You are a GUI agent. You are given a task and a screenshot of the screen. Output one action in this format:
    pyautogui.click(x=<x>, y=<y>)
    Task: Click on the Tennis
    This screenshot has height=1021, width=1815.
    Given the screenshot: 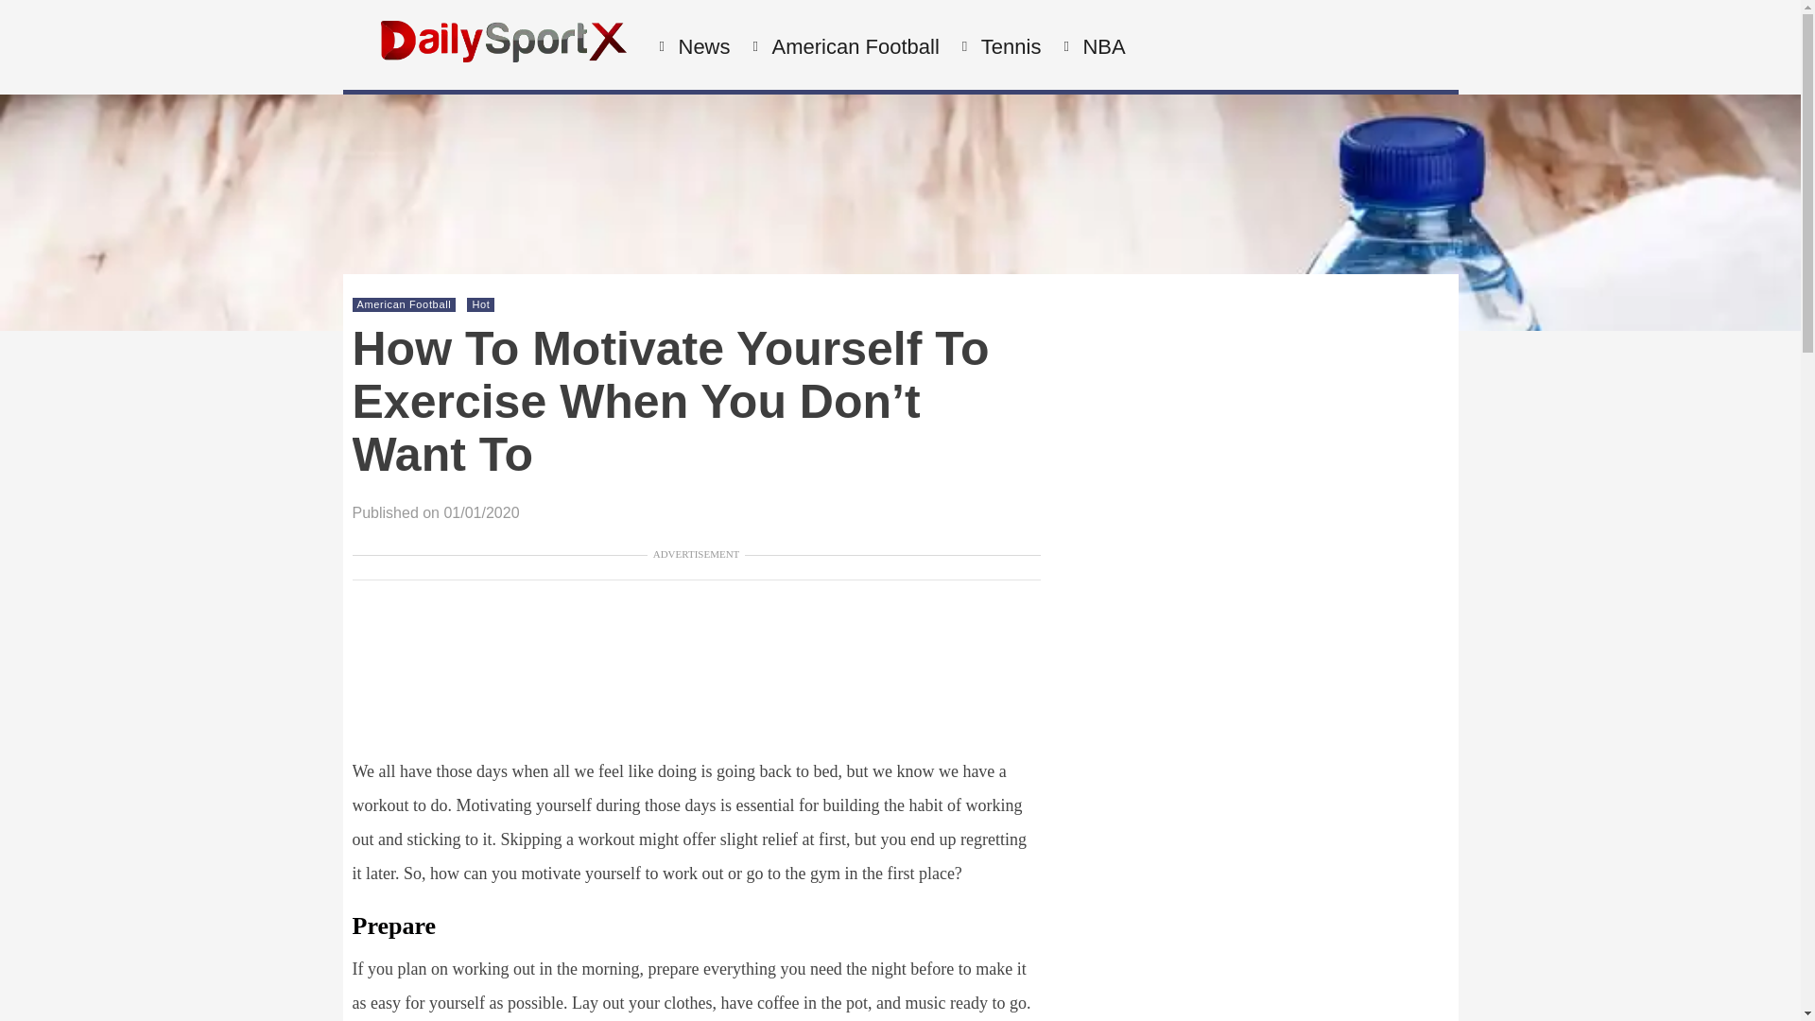 What is the action you would take?
    pyautogui.click(x=1009, y=47)
    